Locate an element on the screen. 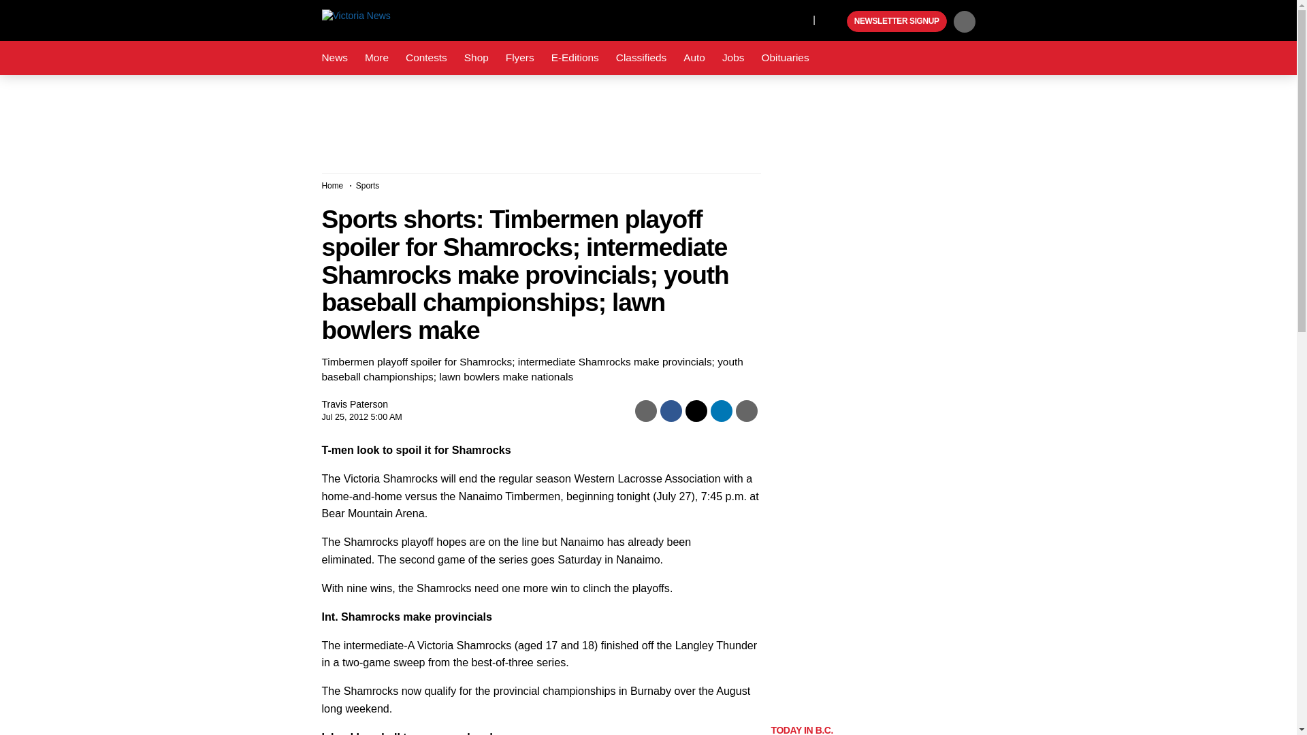 This screenshot has height=735, width=1307. Play is located at coordinates (835, 22).